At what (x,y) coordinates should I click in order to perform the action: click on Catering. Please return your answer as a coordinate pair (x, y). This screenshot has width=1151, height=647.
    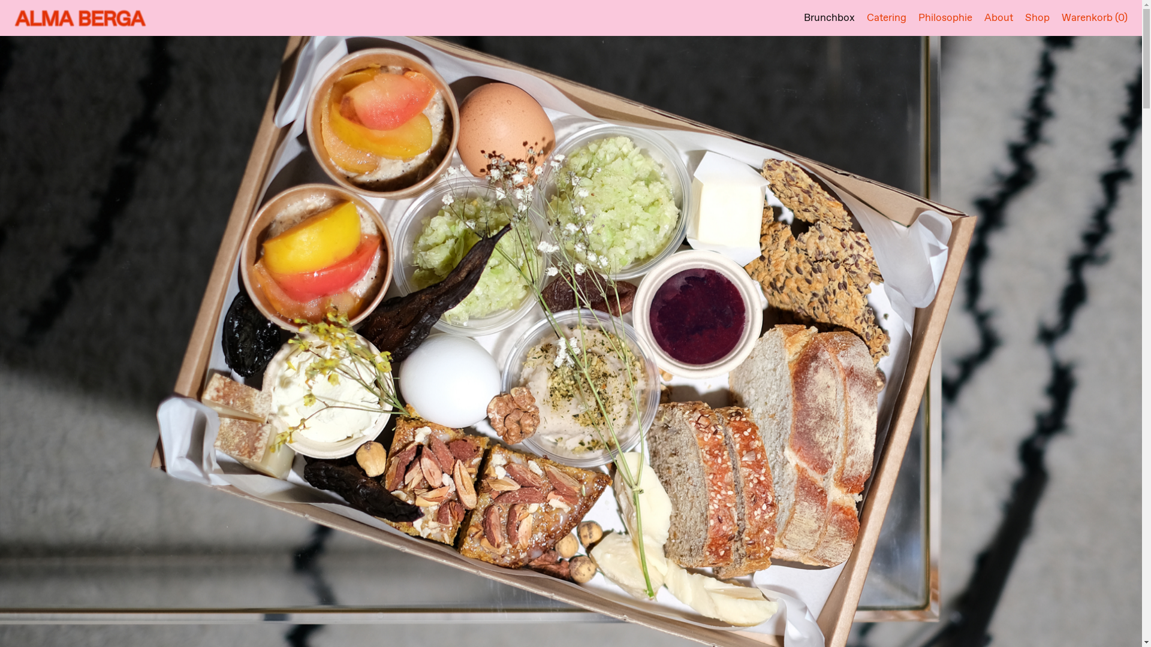
    Looking at the image, I should click on (887, 18).